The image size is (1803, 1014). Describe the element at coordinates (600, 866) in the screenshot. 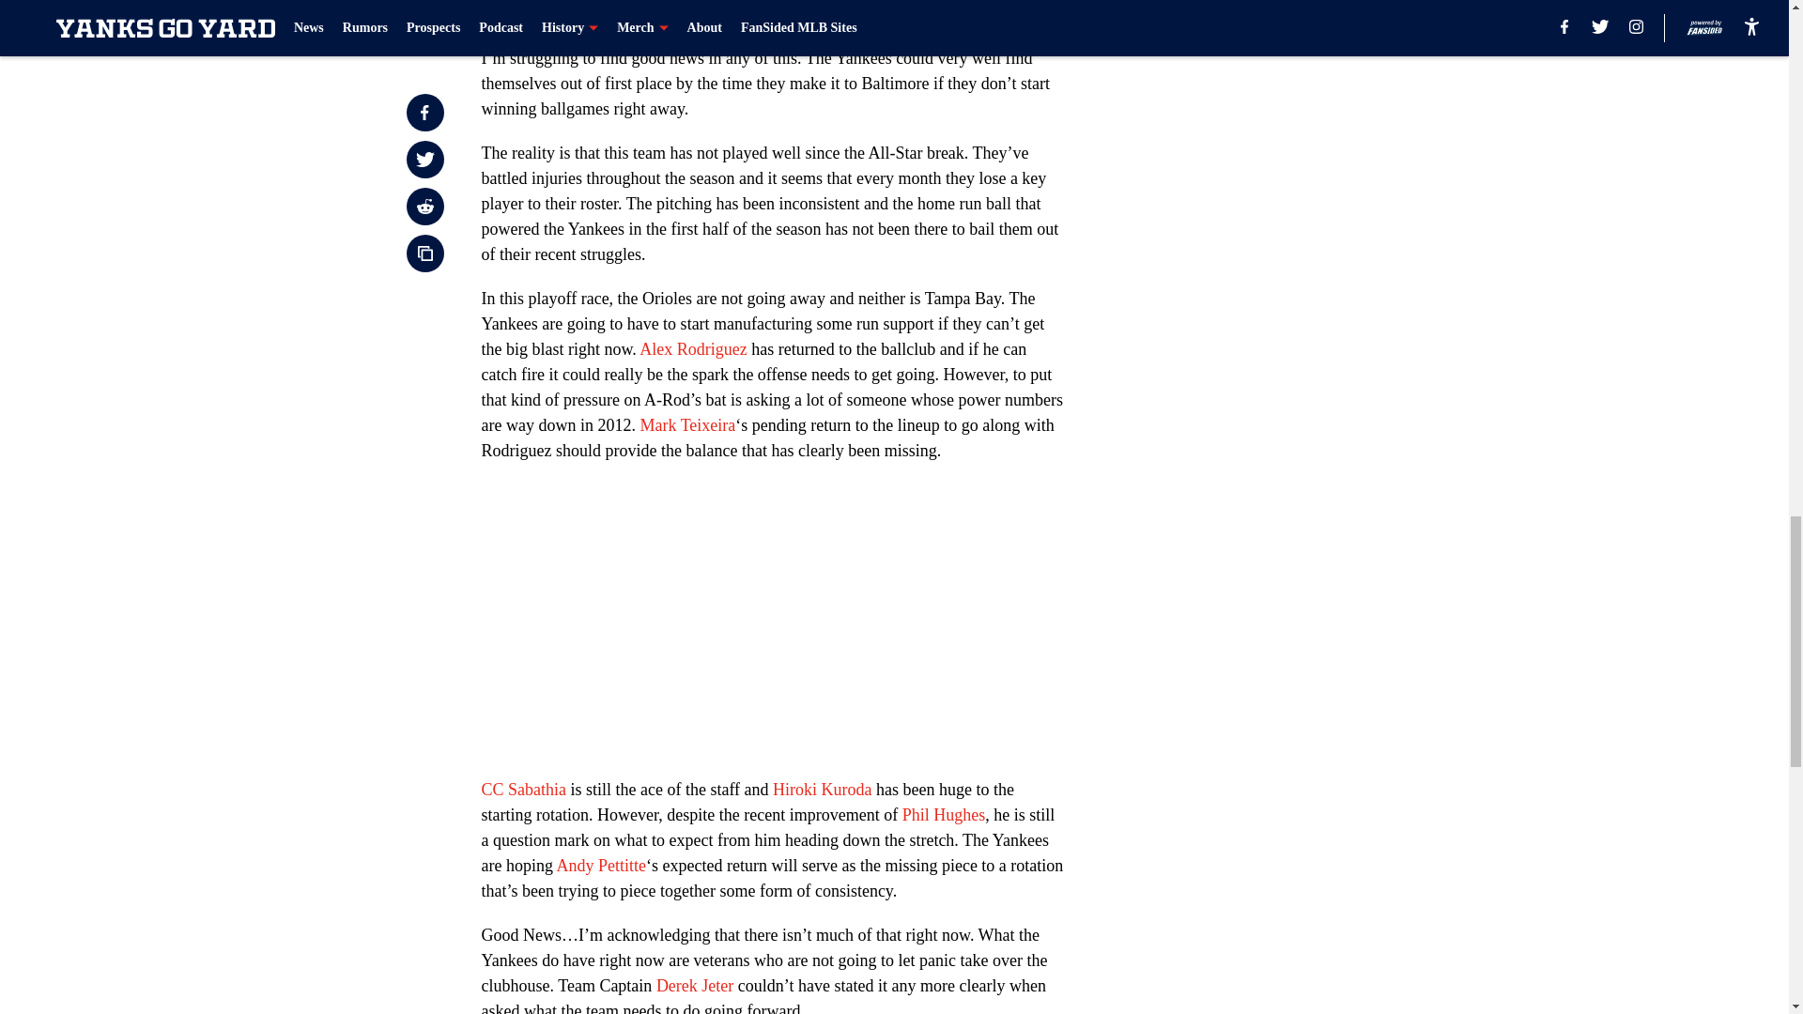

I see `Andy Pettitte` at that location.